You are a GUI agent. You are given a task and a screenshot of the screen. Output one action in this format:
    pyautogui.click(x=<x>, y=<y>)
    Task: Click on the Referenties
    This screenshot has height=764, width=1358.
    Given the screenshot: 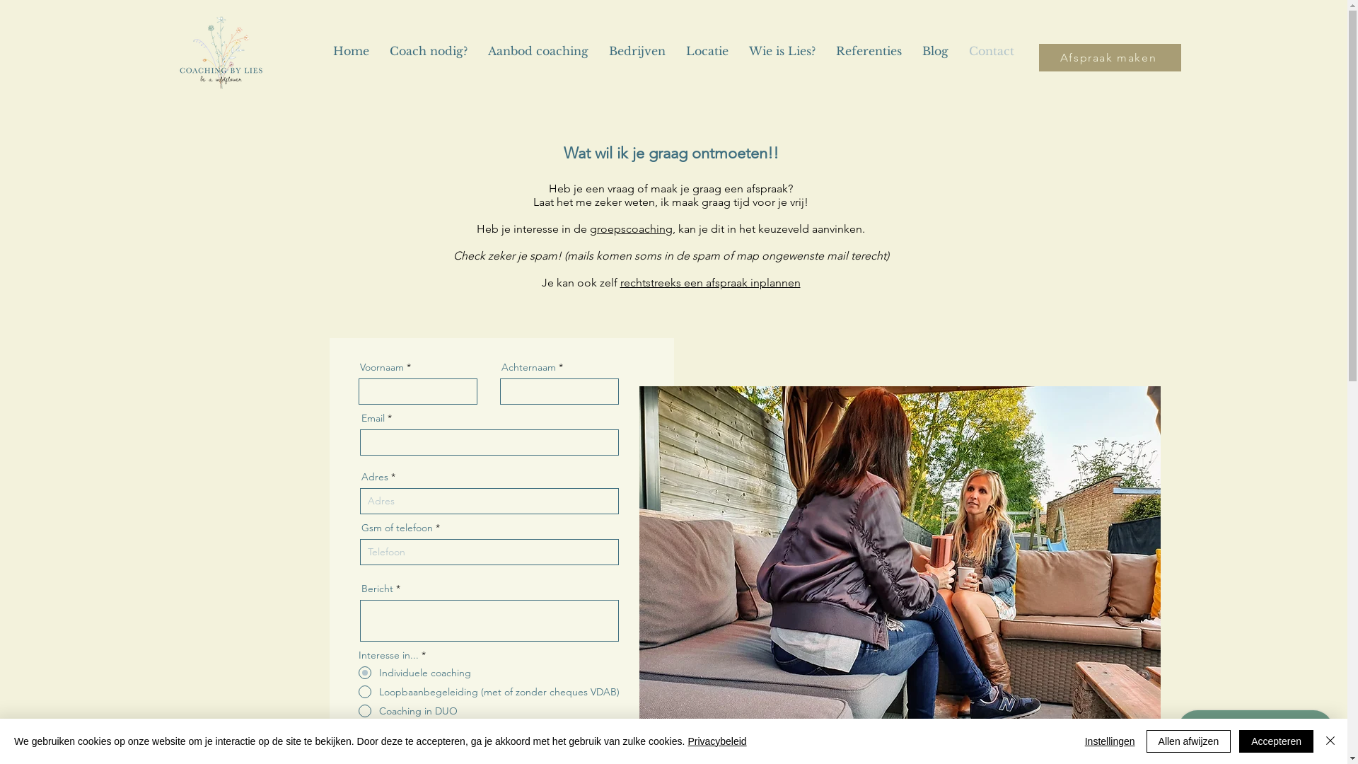 What is the action you would take?
    pyautogui.click(x=869, y=51)
    